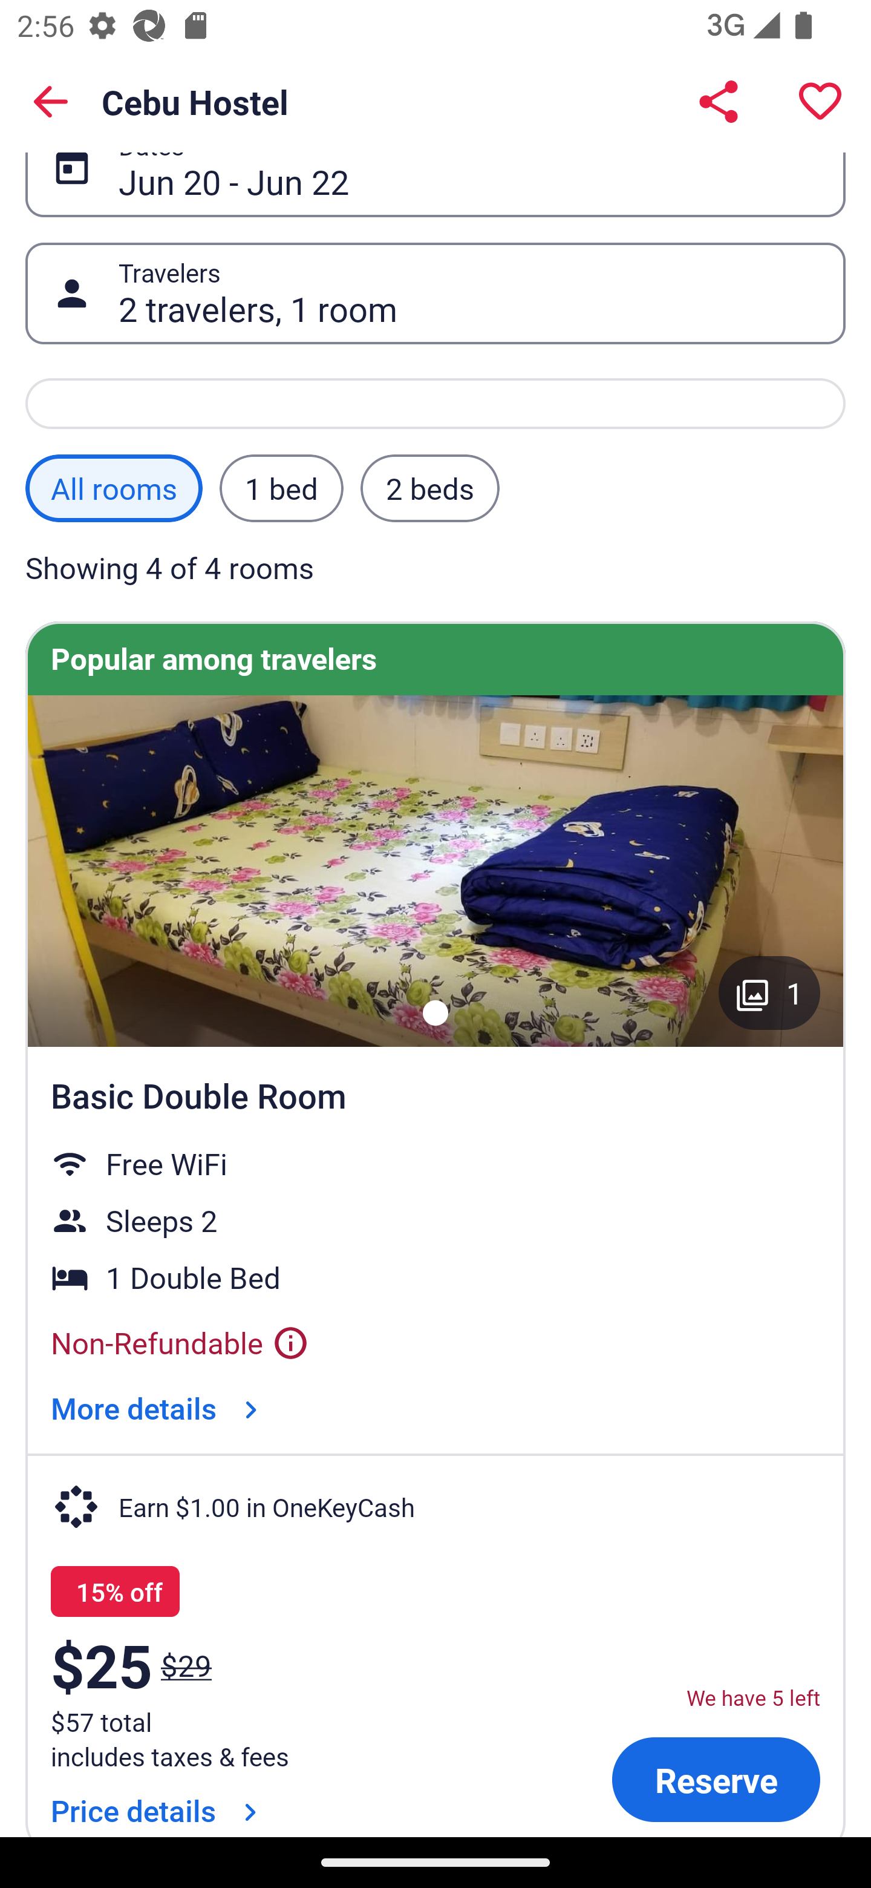 The width and height of the screenshot is (871, 1888). Describe the element at coordinates (435, 166) in the screenshot. I see `Jun 20 - Jun 22 Dates` at that location.